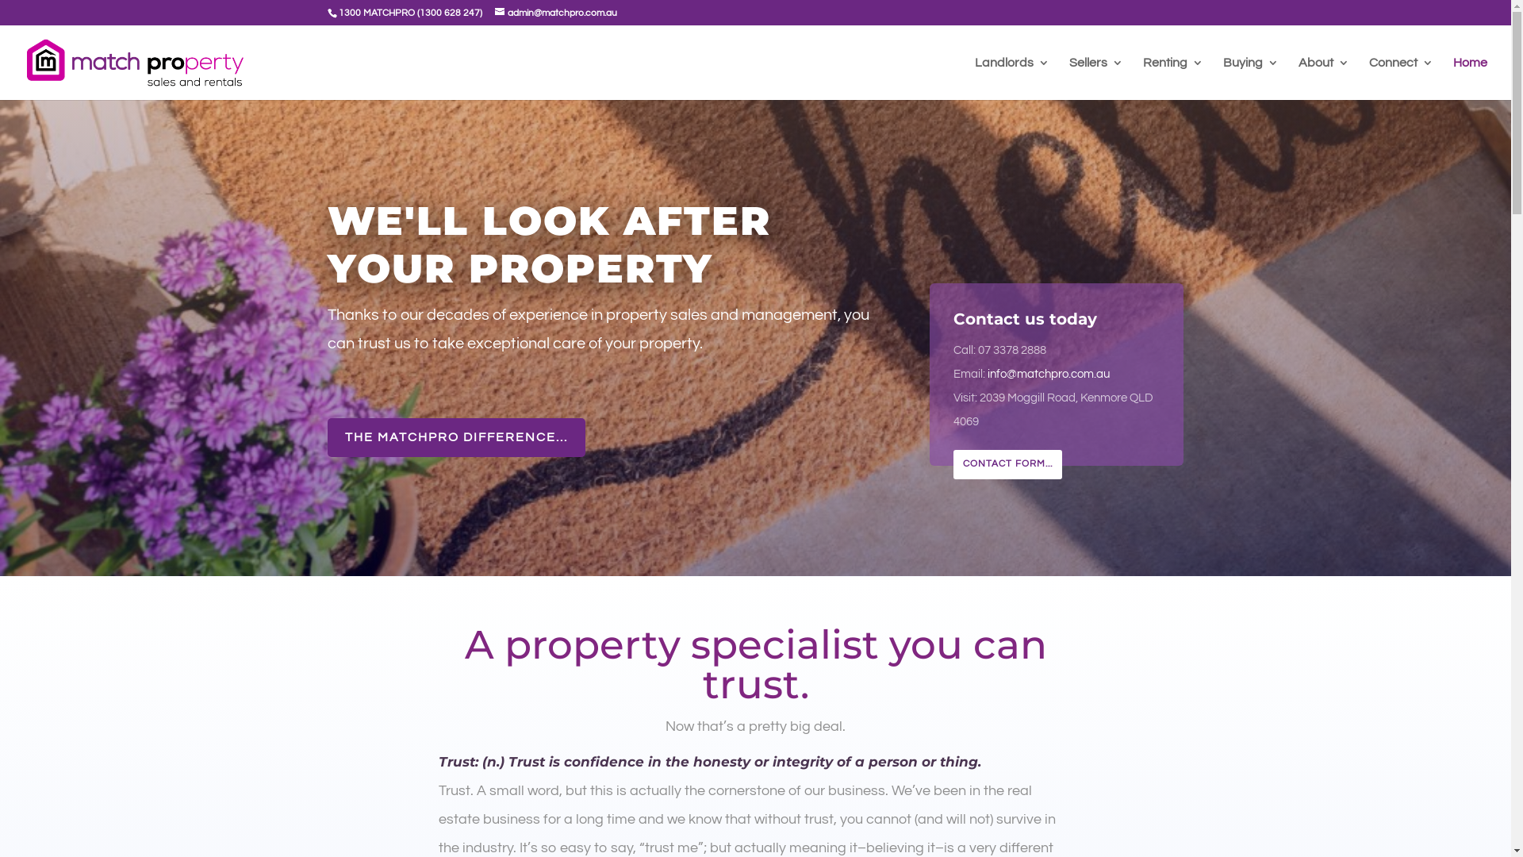 This screenshot has height=857, width=1523. What do you see at coordinates (1324, 79) in the screenshot?
I see `About` at bounding box center [1324, 79].